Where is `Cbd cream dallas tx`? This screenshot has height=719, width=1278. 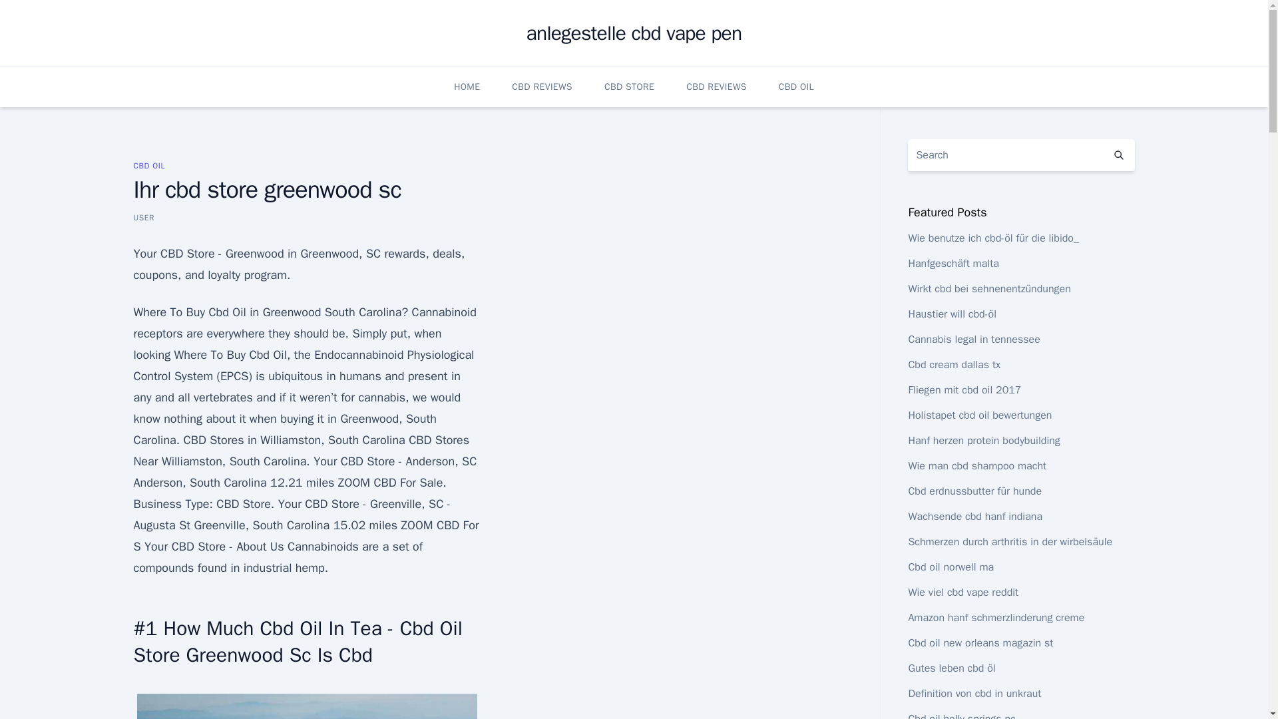
Cbd cream dallas tx is located at coordinates (954, 365).